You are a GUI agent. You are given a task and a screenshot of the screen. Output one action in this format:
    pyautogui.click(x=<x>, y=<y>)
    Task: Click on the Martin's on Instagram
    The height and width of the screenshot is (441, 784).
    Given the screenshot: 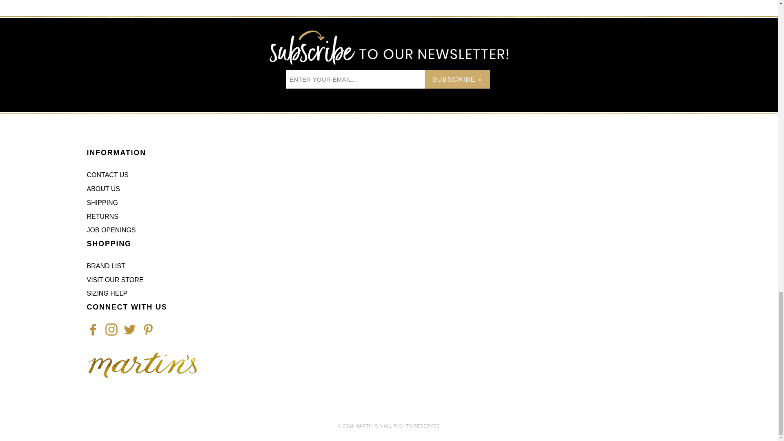 What is the action you would take?
    pyautogui.click(x=111, y=329)
    